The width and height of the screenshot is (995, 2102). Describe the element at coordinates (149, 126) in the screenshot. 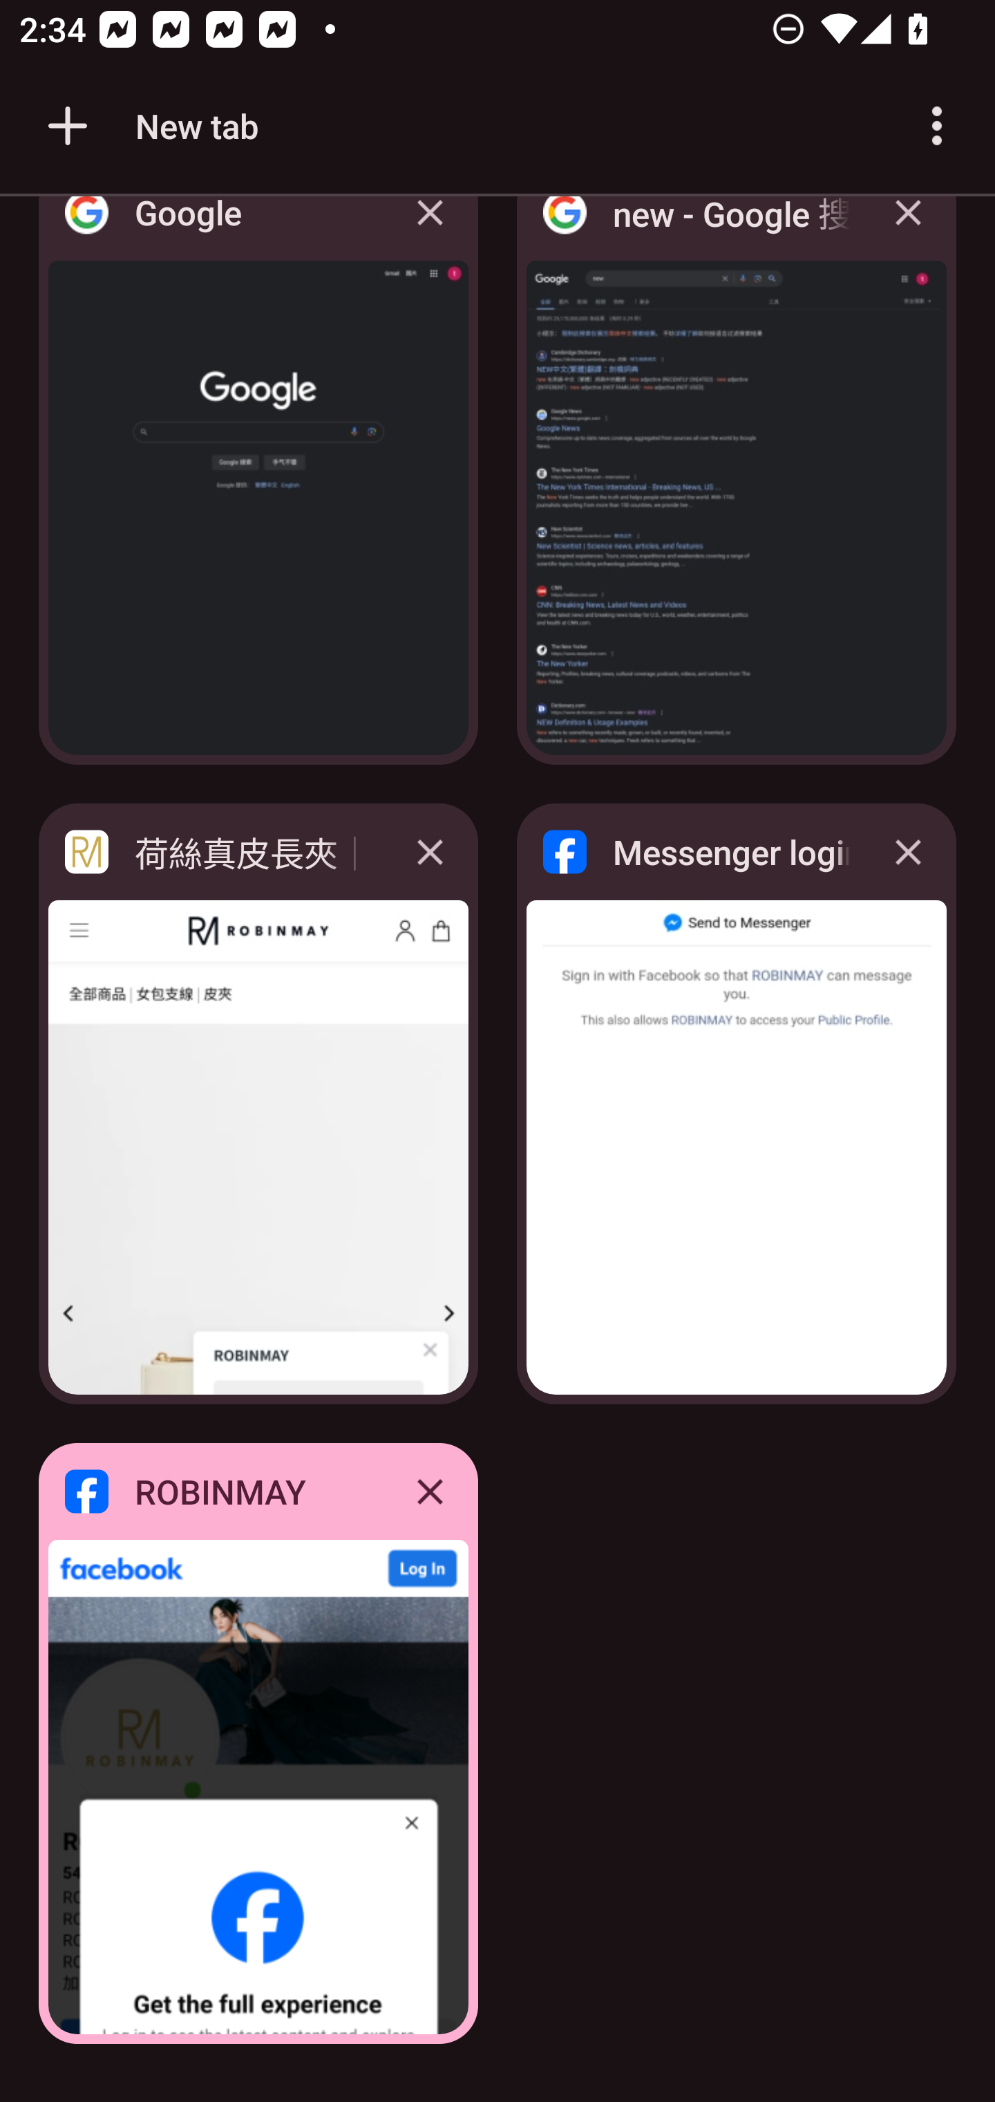

I see `New tab` at that location.